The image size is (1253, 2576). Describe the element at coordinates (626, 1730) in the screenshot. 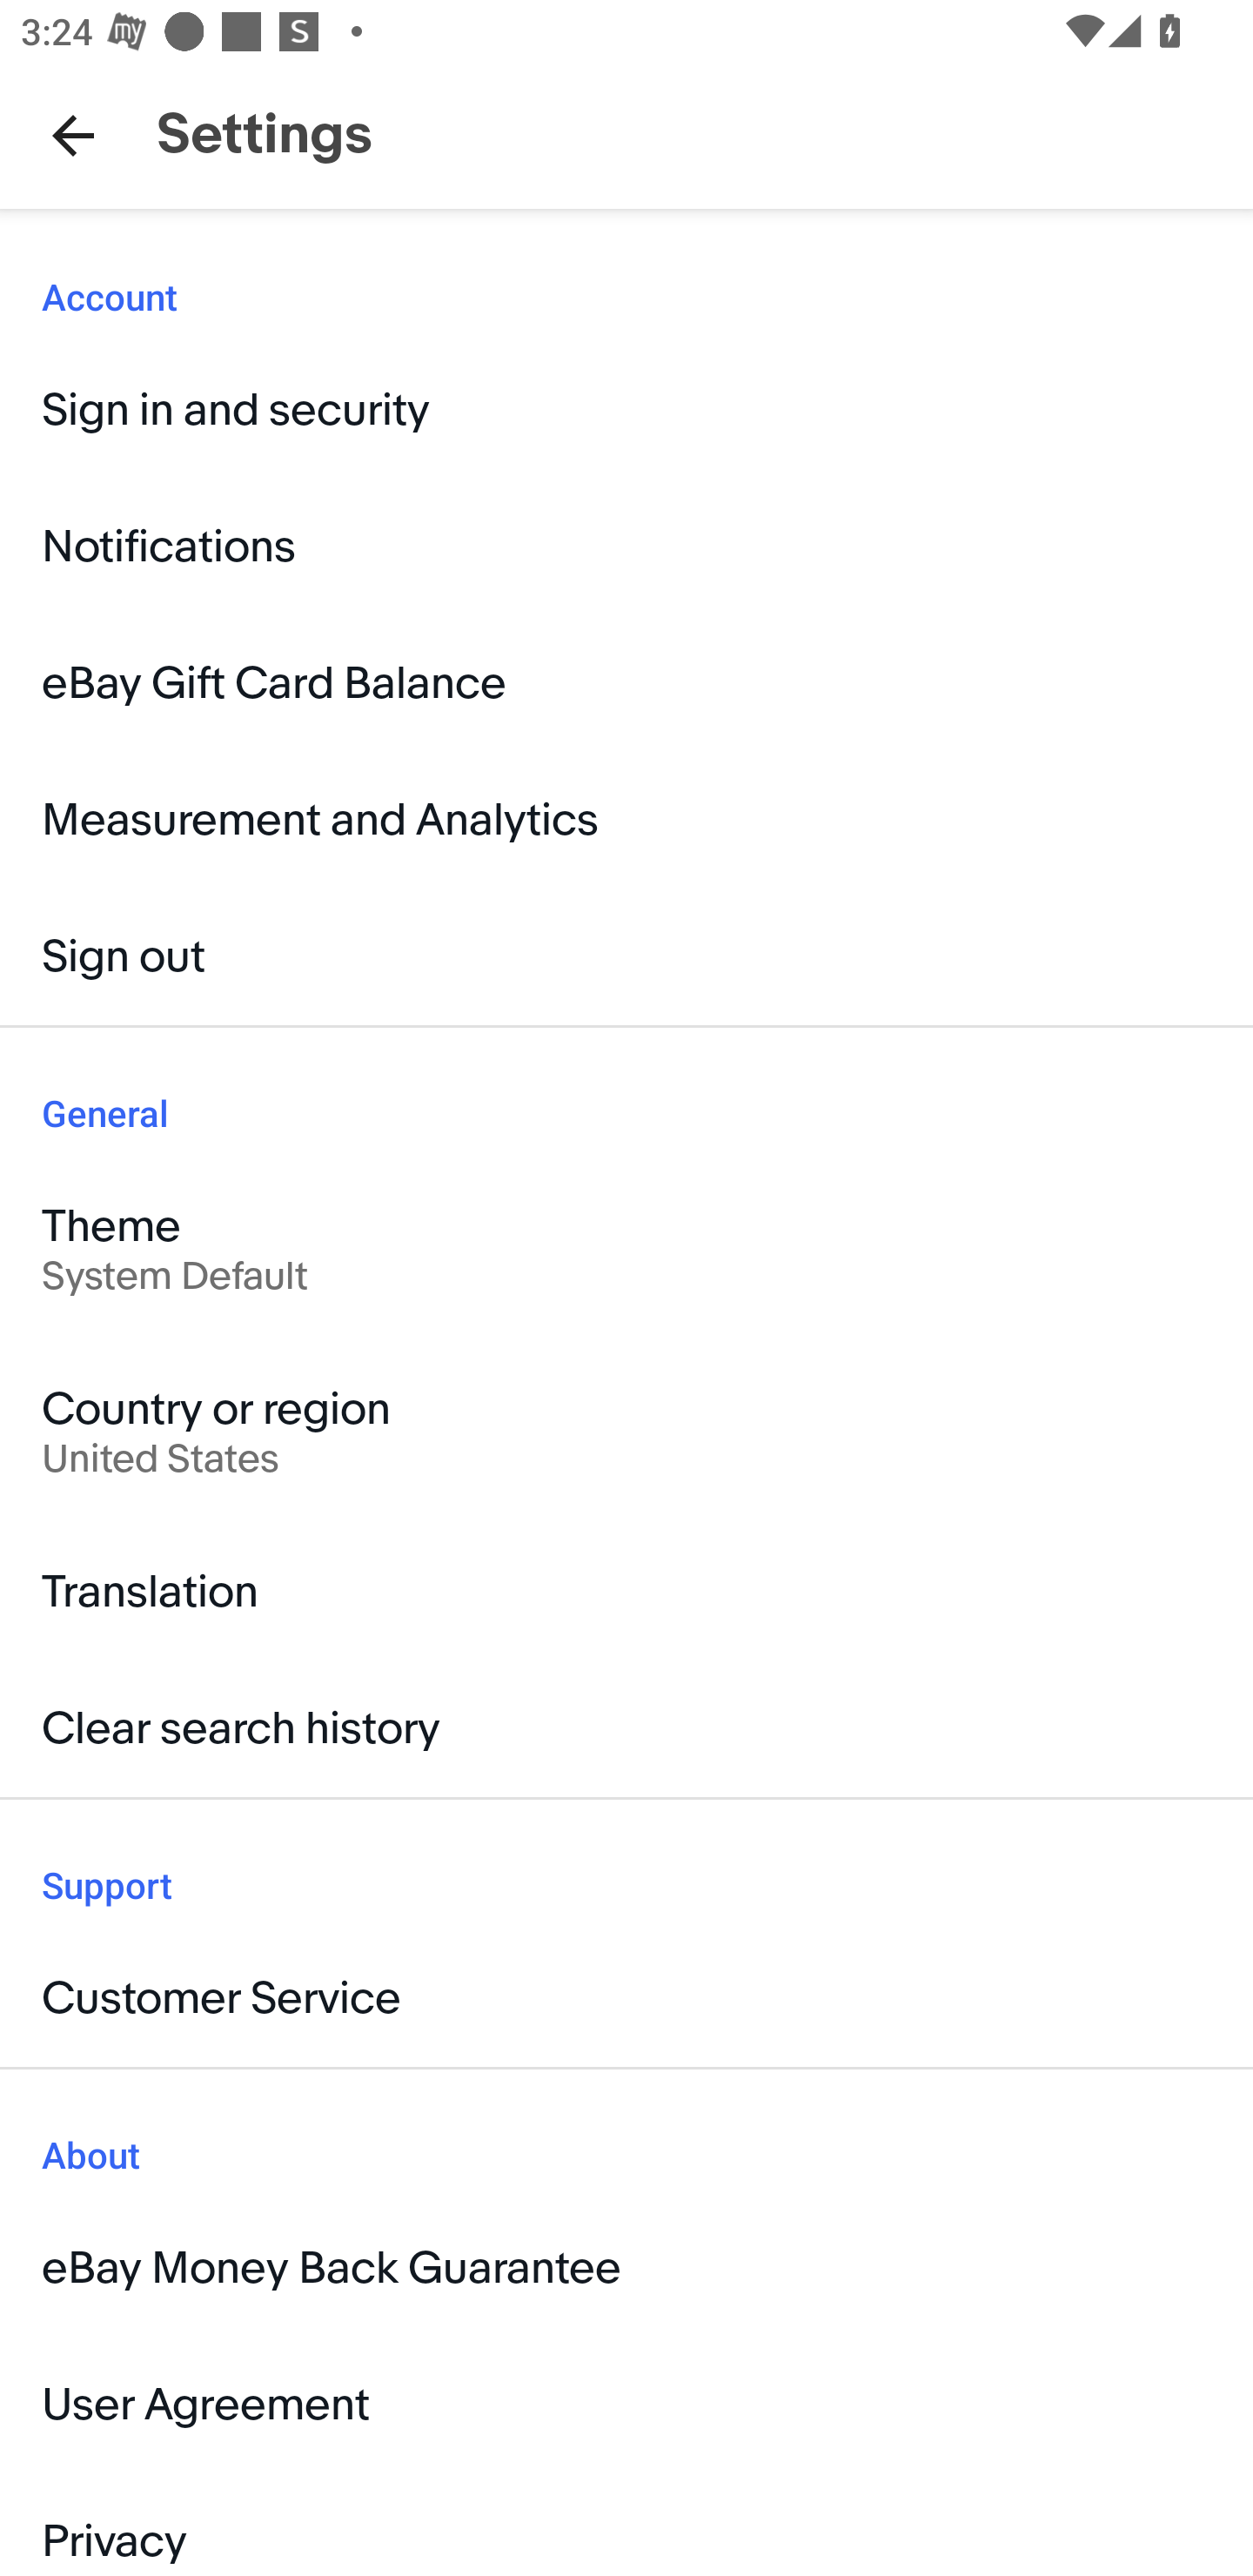

I see `Clear search history` at that location.